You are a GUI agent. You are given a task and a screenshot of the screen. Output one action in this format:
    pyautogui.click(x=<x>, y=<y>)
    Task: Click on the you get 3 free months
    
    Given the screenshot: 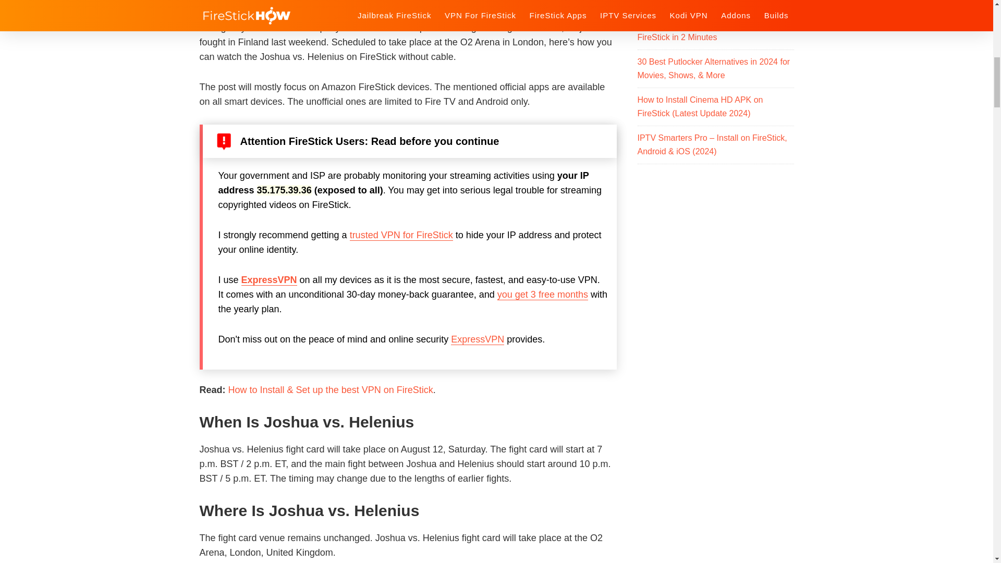 What is the action you would take?
    pyautogui.click(x=543, y=295)
    